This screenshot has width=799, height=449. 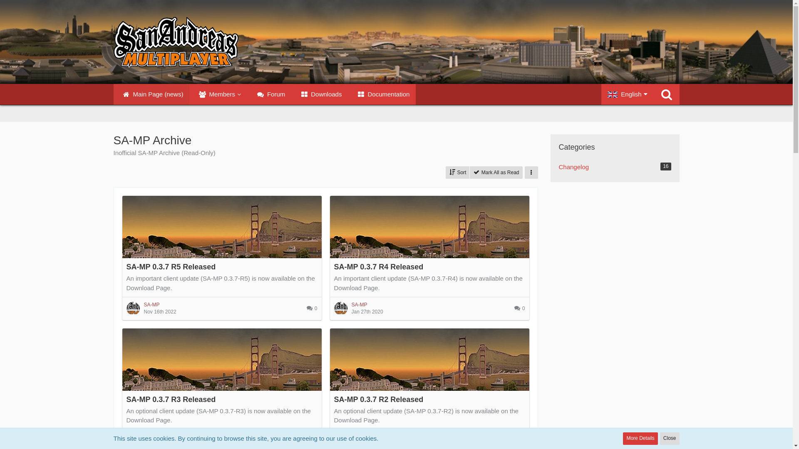 What do you see at coordinates (379, 267) in the screenshot?
I see `SA-MP 0.3.7 R4 Released` at bounding box center [379, 267].